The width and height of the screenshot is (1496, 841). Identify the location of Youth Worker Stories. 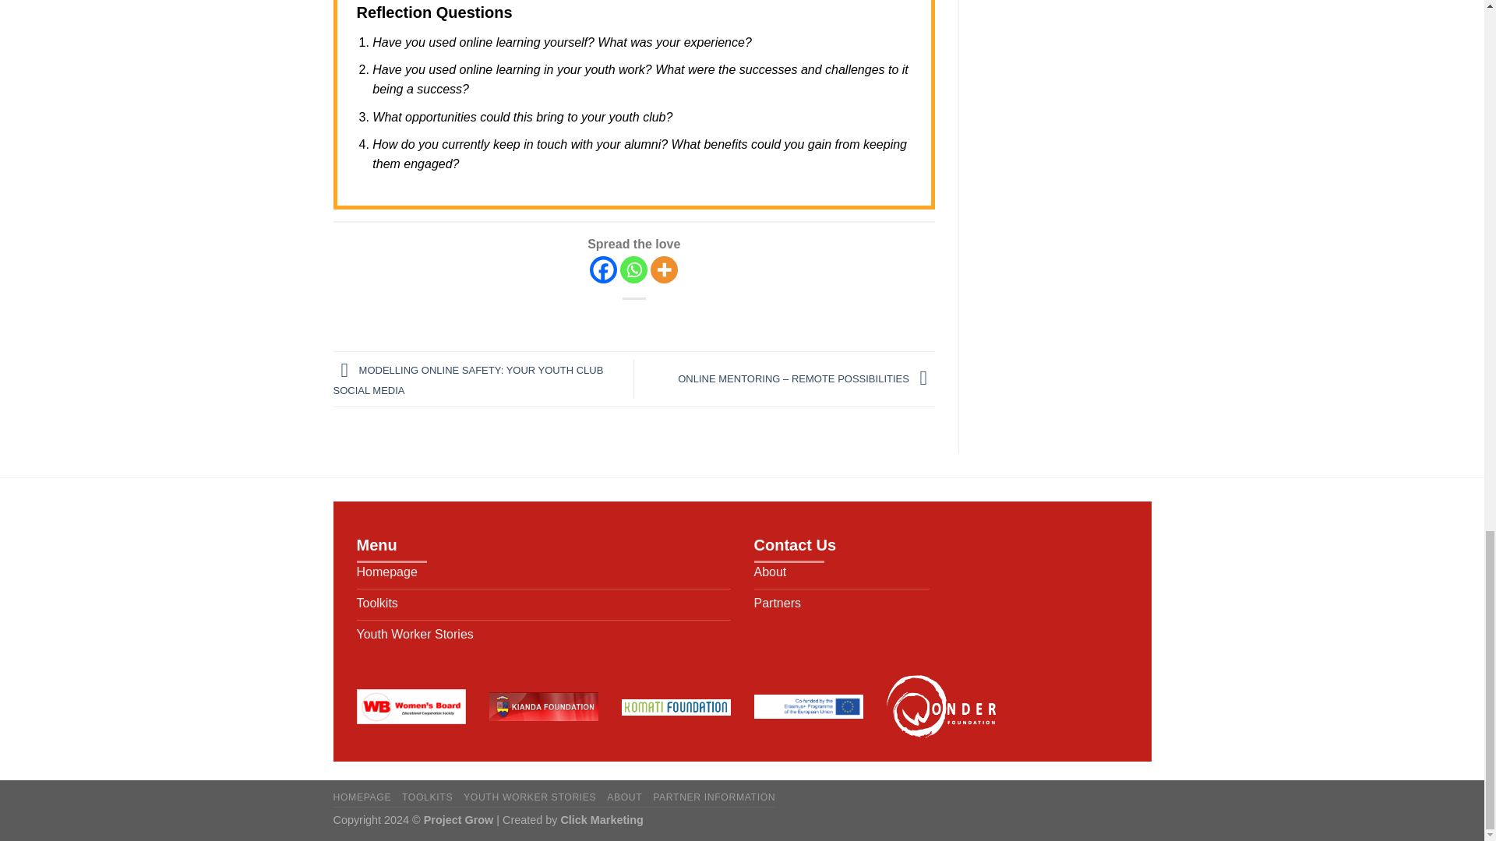
(544, 636).